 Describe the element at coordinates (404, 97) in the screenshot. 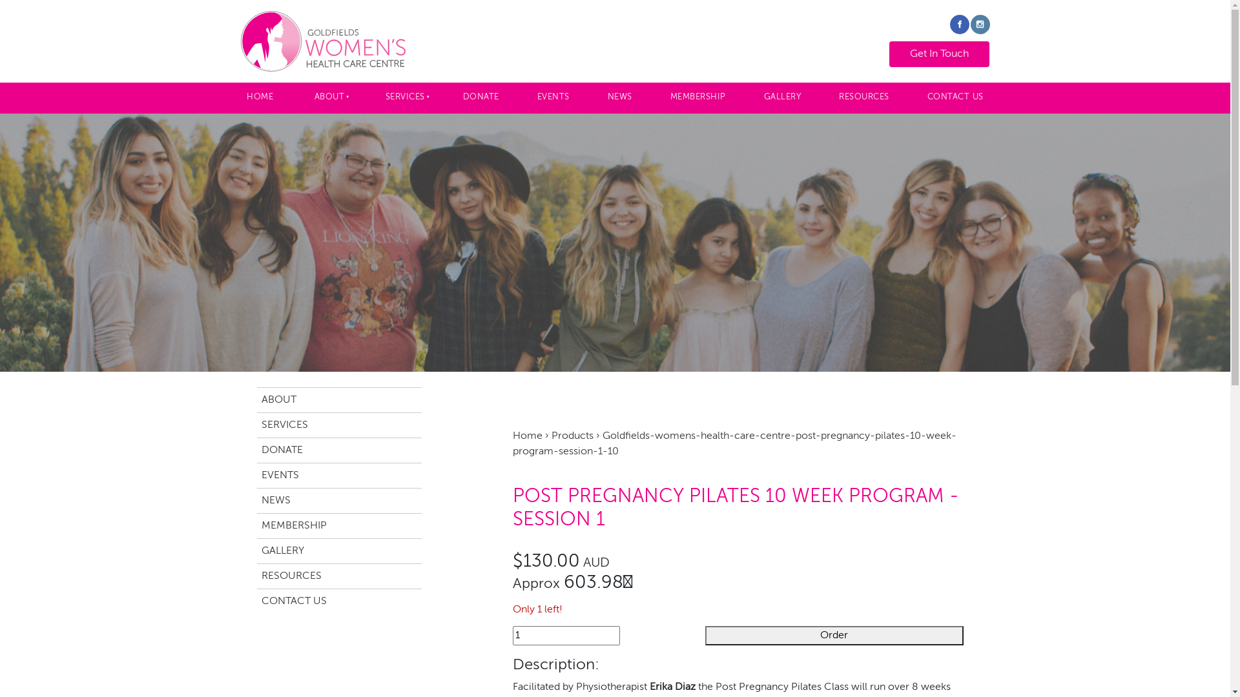

I see `SERVICES` at that location.